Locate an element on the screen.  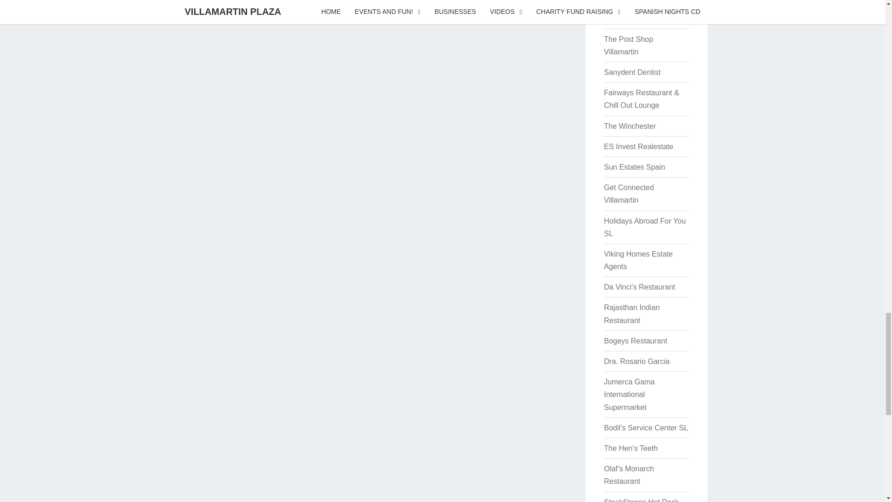
Sun Estates Spain is located at coordinates (635, 167).